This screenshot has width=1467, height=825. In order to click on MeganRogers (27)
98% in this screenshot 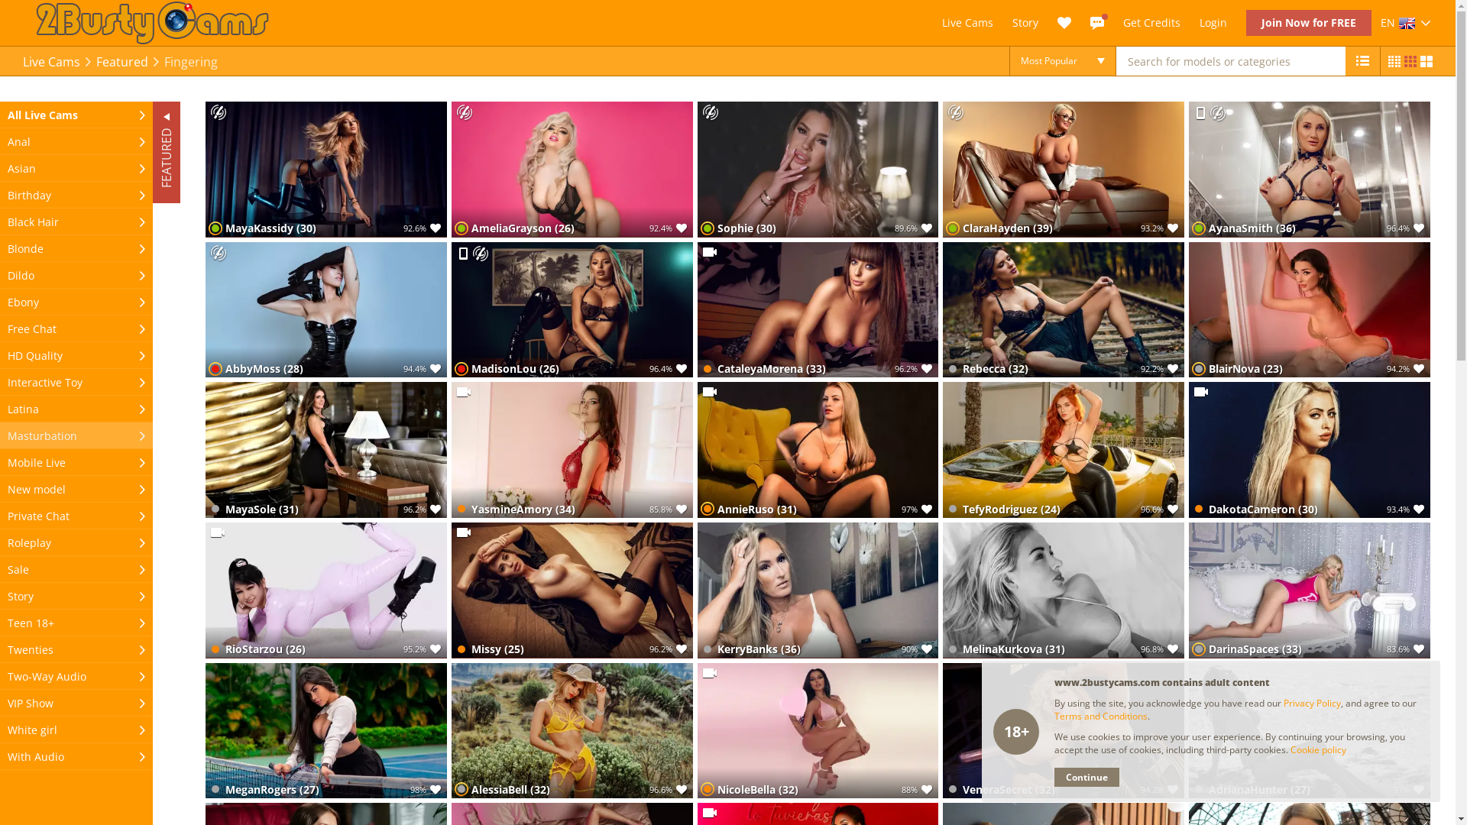, I will do `click(326, 731)`.